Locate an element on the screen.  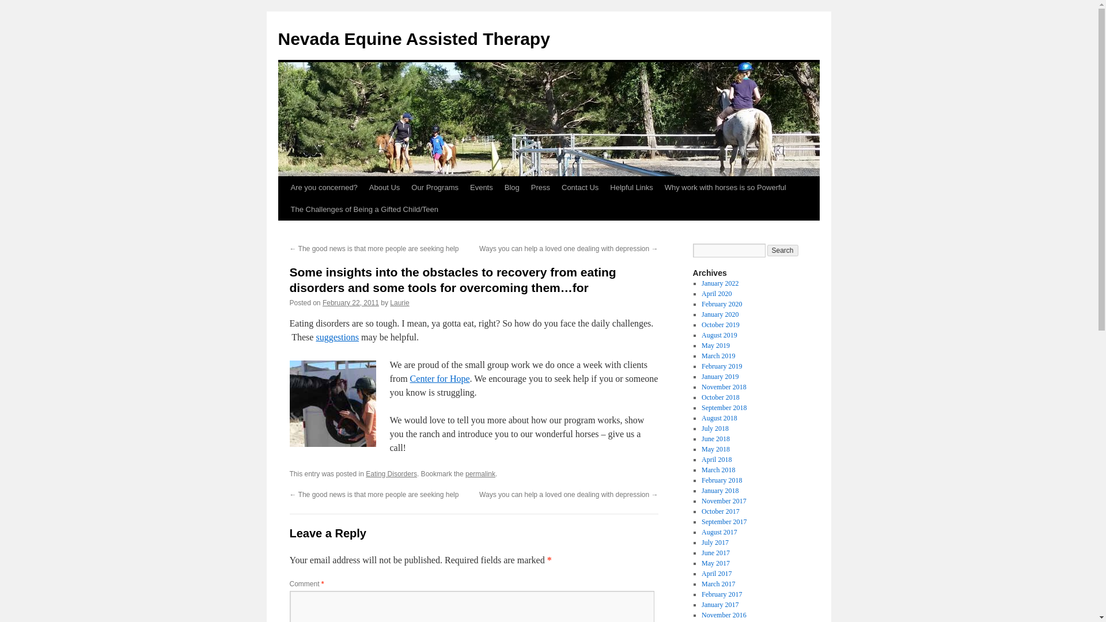
11:21 pm is located at coordinates (351, 303).